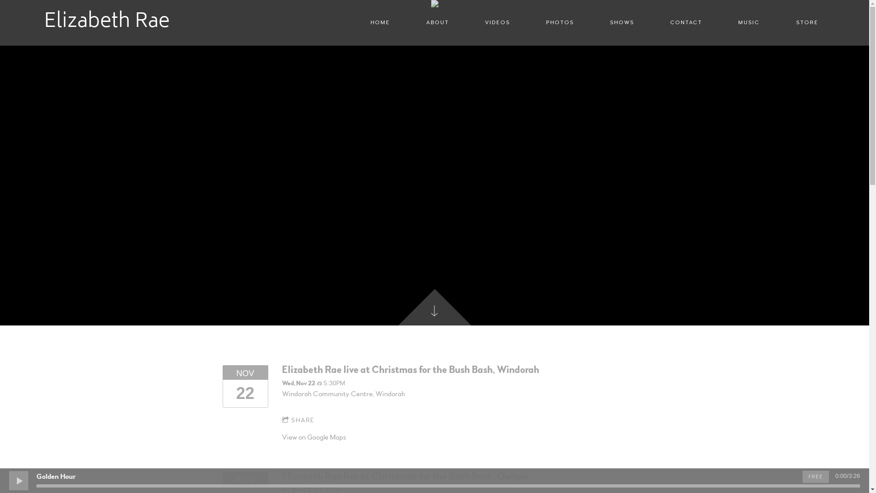 The height and width of the screenshot is (493, 876). What do you see at coordinates (344, 394) in the screenshot?
I see `Windorah Community Centre, Windorah` at bounding box center [344, 394].